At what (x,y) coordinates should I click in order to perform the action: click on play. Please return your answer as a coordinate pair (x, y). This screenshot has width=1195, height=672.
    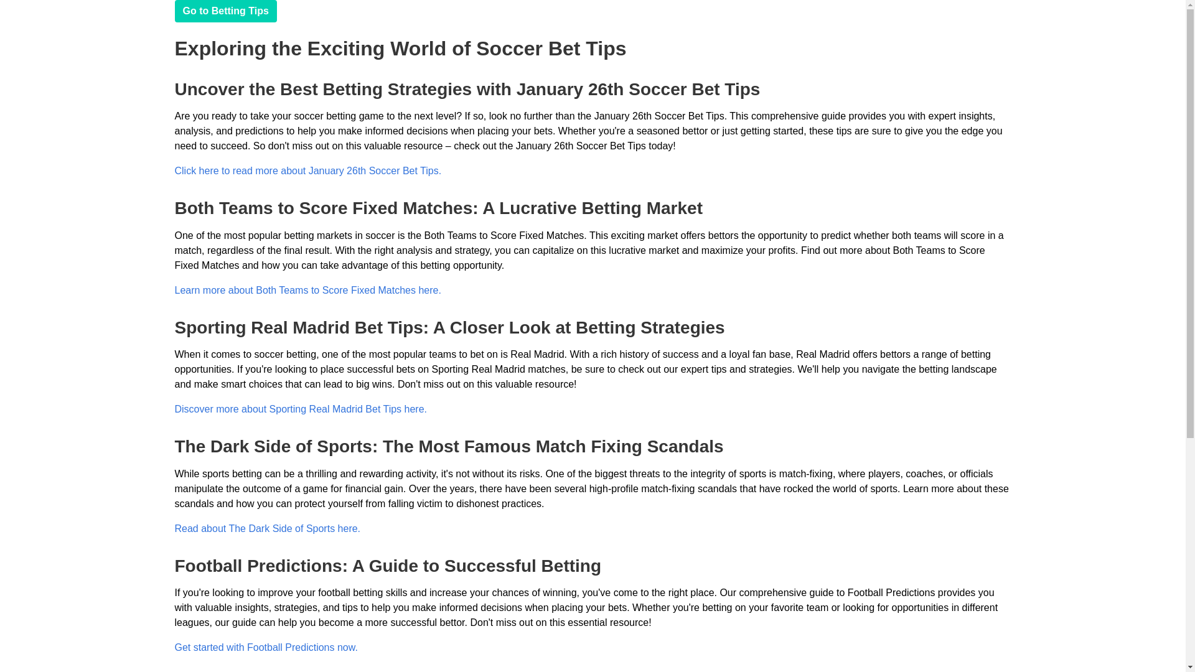
    Looking at the image, I should click on (225, 11).